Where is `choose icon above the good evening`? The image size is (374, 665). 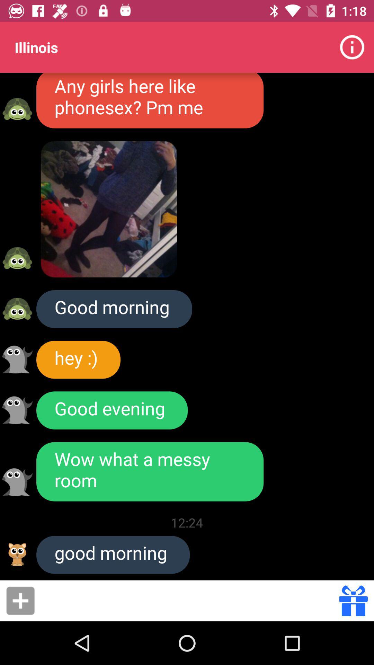
choose icon above the good evening is located at coordinates (78, 360).